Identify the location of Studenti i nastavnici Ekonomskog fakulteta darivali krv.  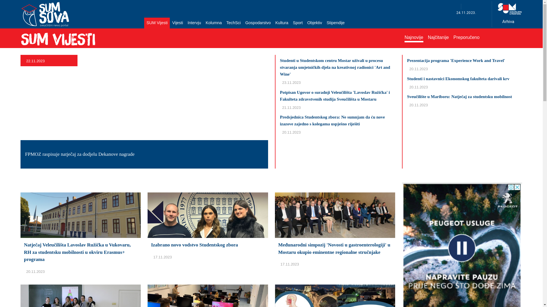
(458, 78).